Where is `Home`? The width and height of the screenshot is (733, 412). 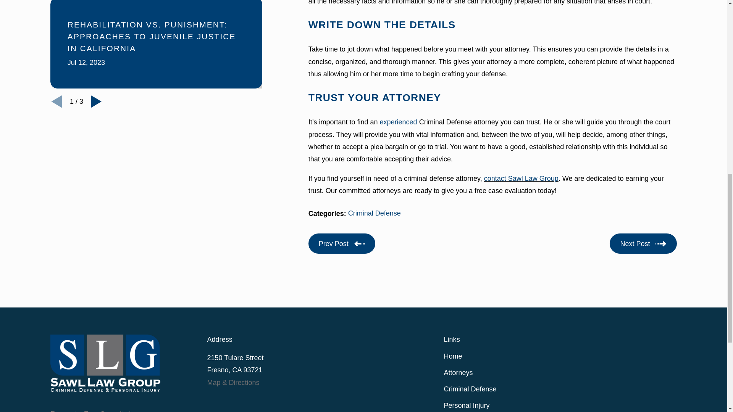
Home is located at coordinates (105, 363).